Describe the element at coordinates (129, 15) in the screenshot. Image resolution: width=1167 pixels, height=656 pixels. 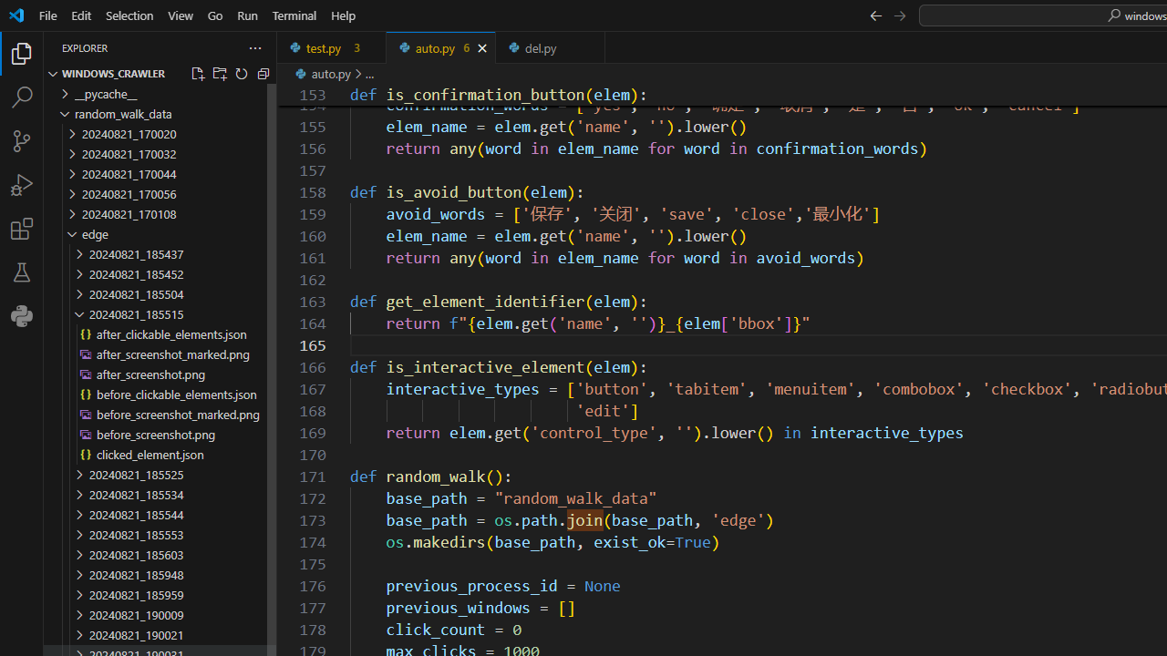
I see `Selection` at that location.